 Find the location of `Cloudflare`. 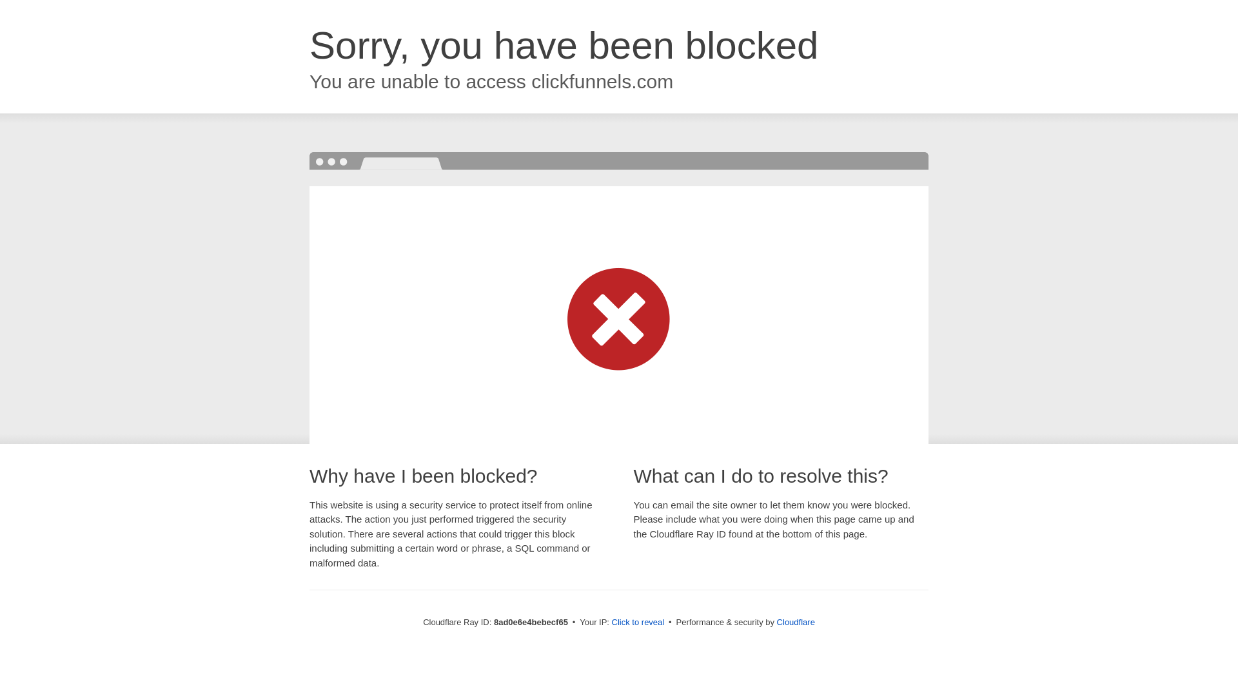

Cloudflare is located at coordinates (796, 622).